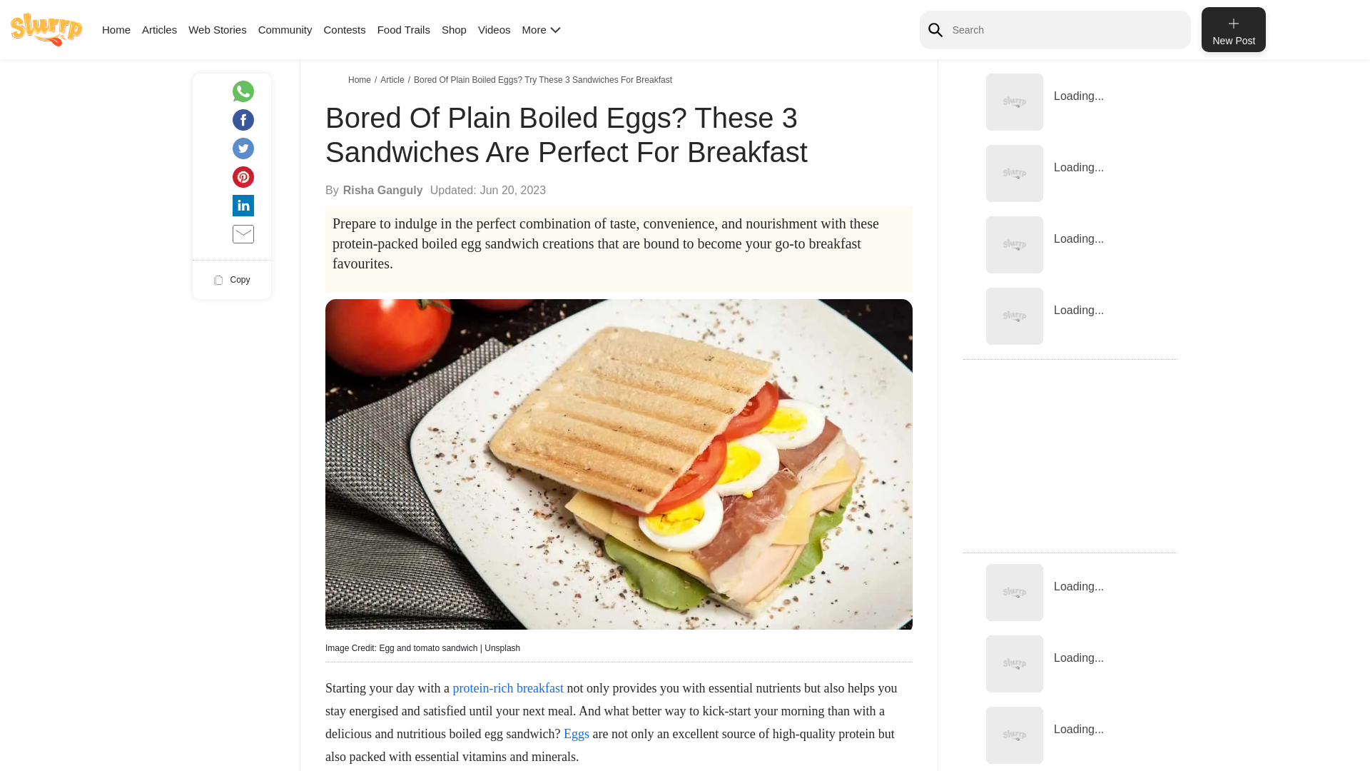 Image resolution: width=1370 pixels, height=771 pixels. I want to click on Community, so click(285, 29).